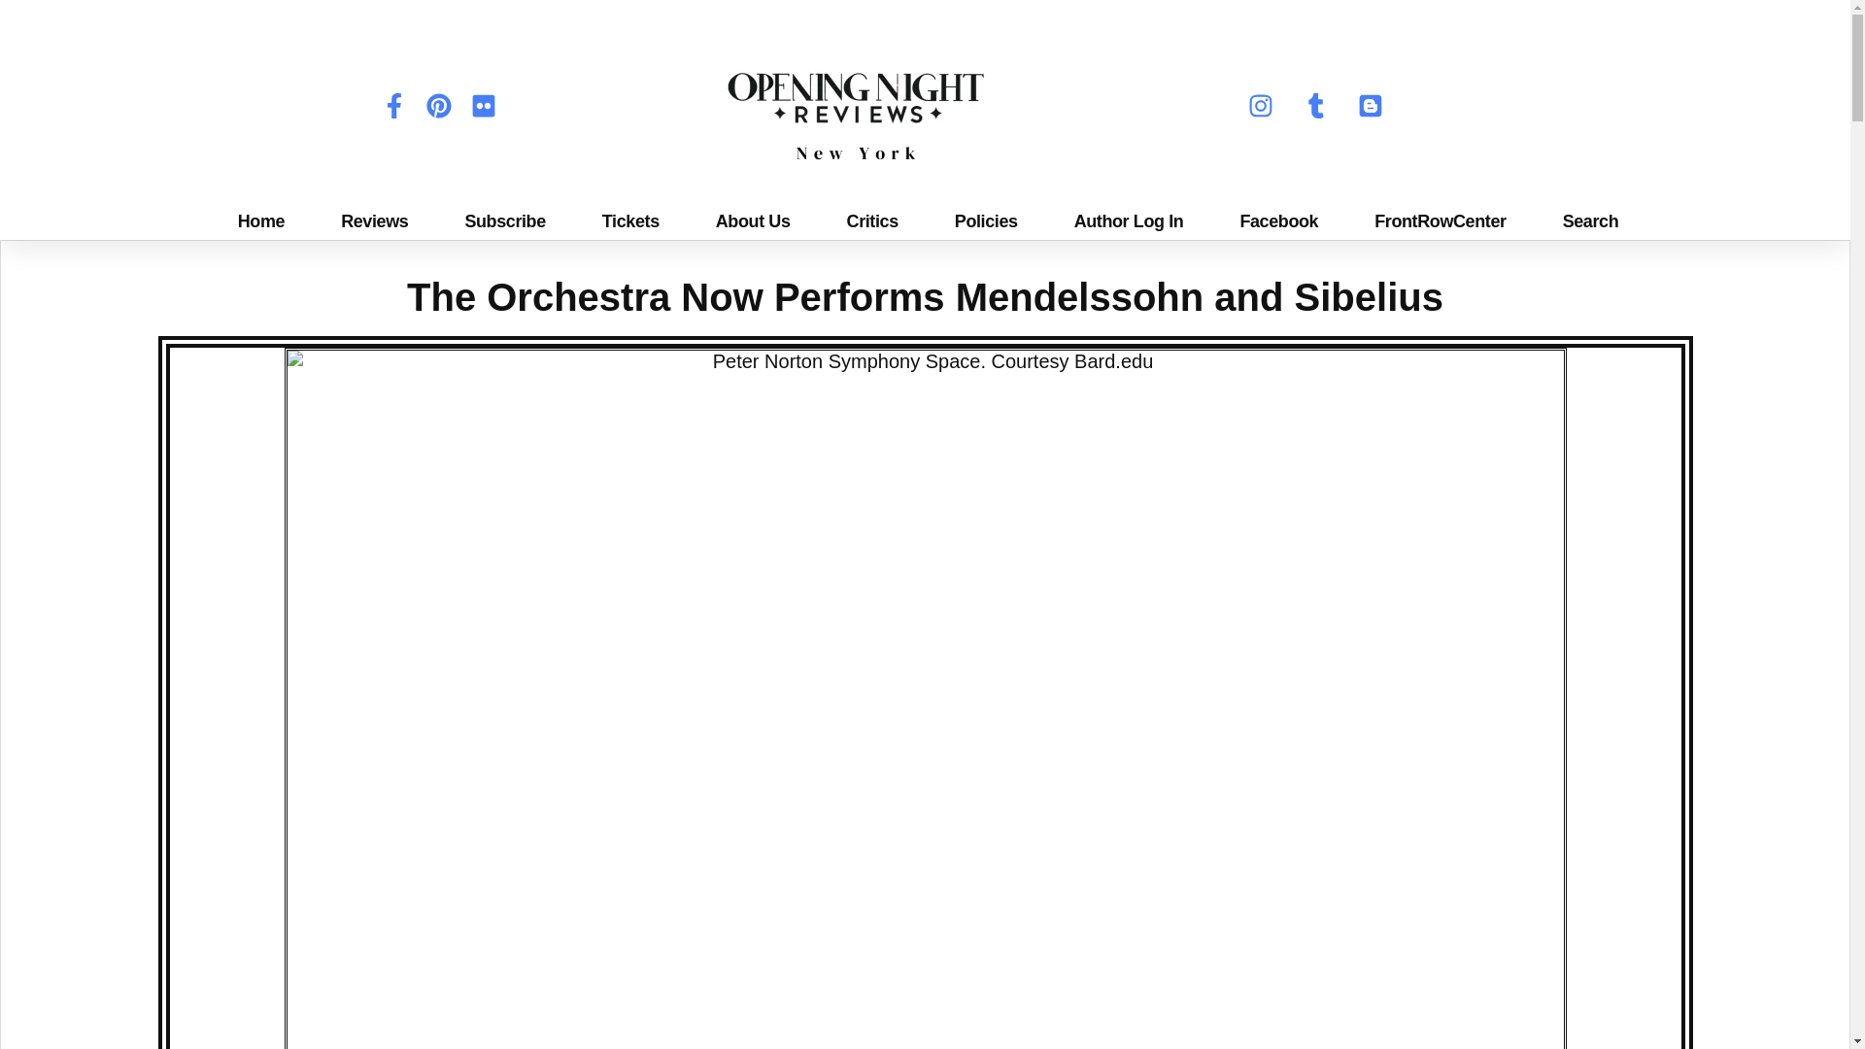 This screenshot has height=1049, width=1865. What do you see at coordinates (504, 221) in the screenshot?
I see `Subscribe` at bounding box center [504, 221].